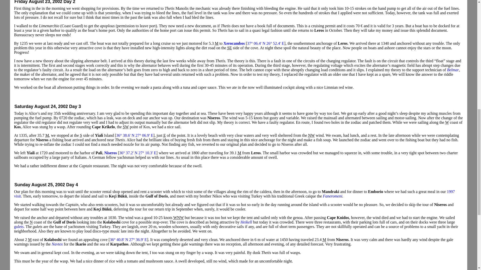 The width and height of the screenshot is (481, 270). I want to click on Niseros, so click(111, 152).